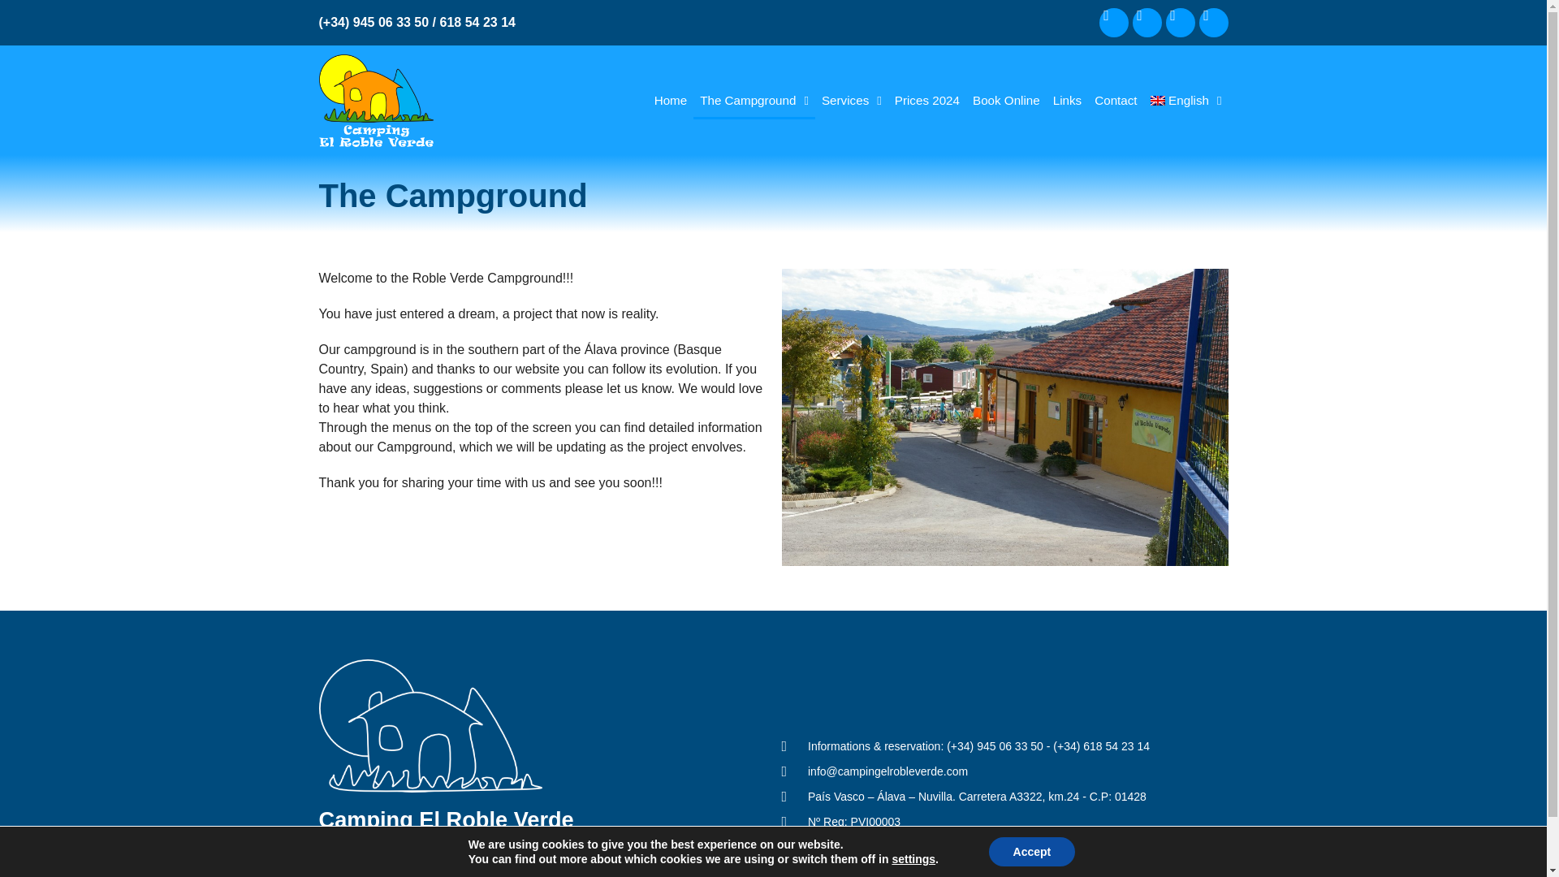  Describe the element at coordinates (754, 99) in the screenshot. I see `The Campground` at that location.